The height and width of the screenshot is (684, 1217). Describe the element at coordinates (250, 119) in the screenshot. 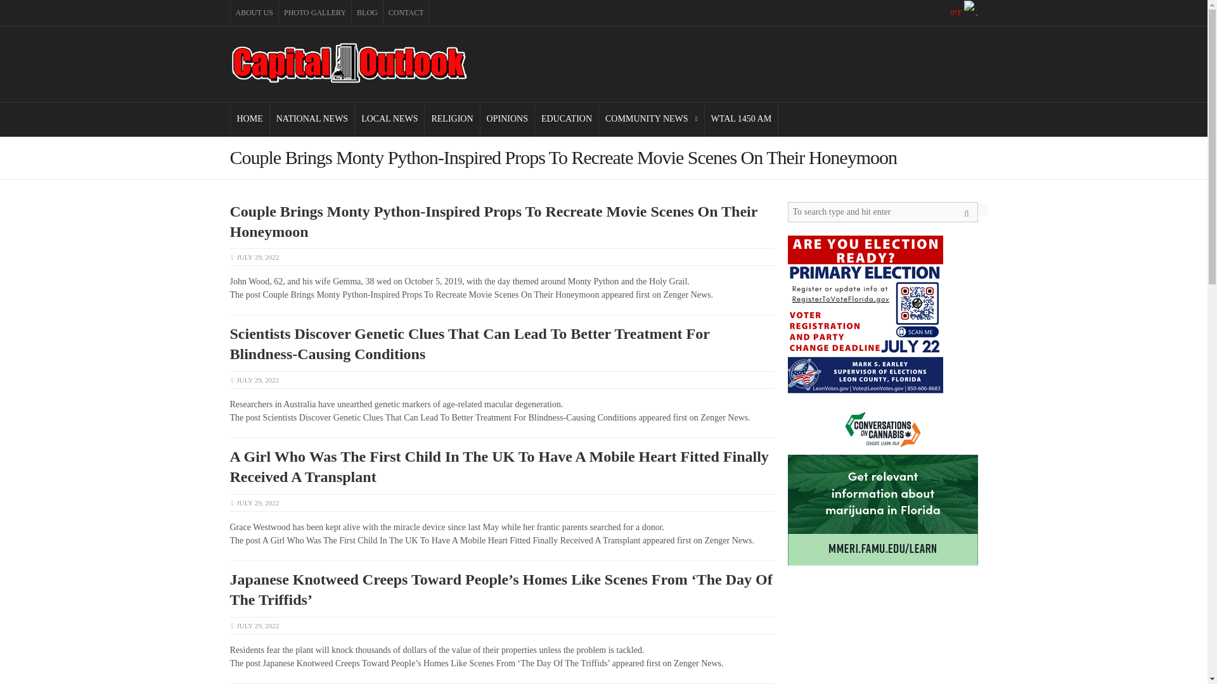

I see `HOME` at that location.